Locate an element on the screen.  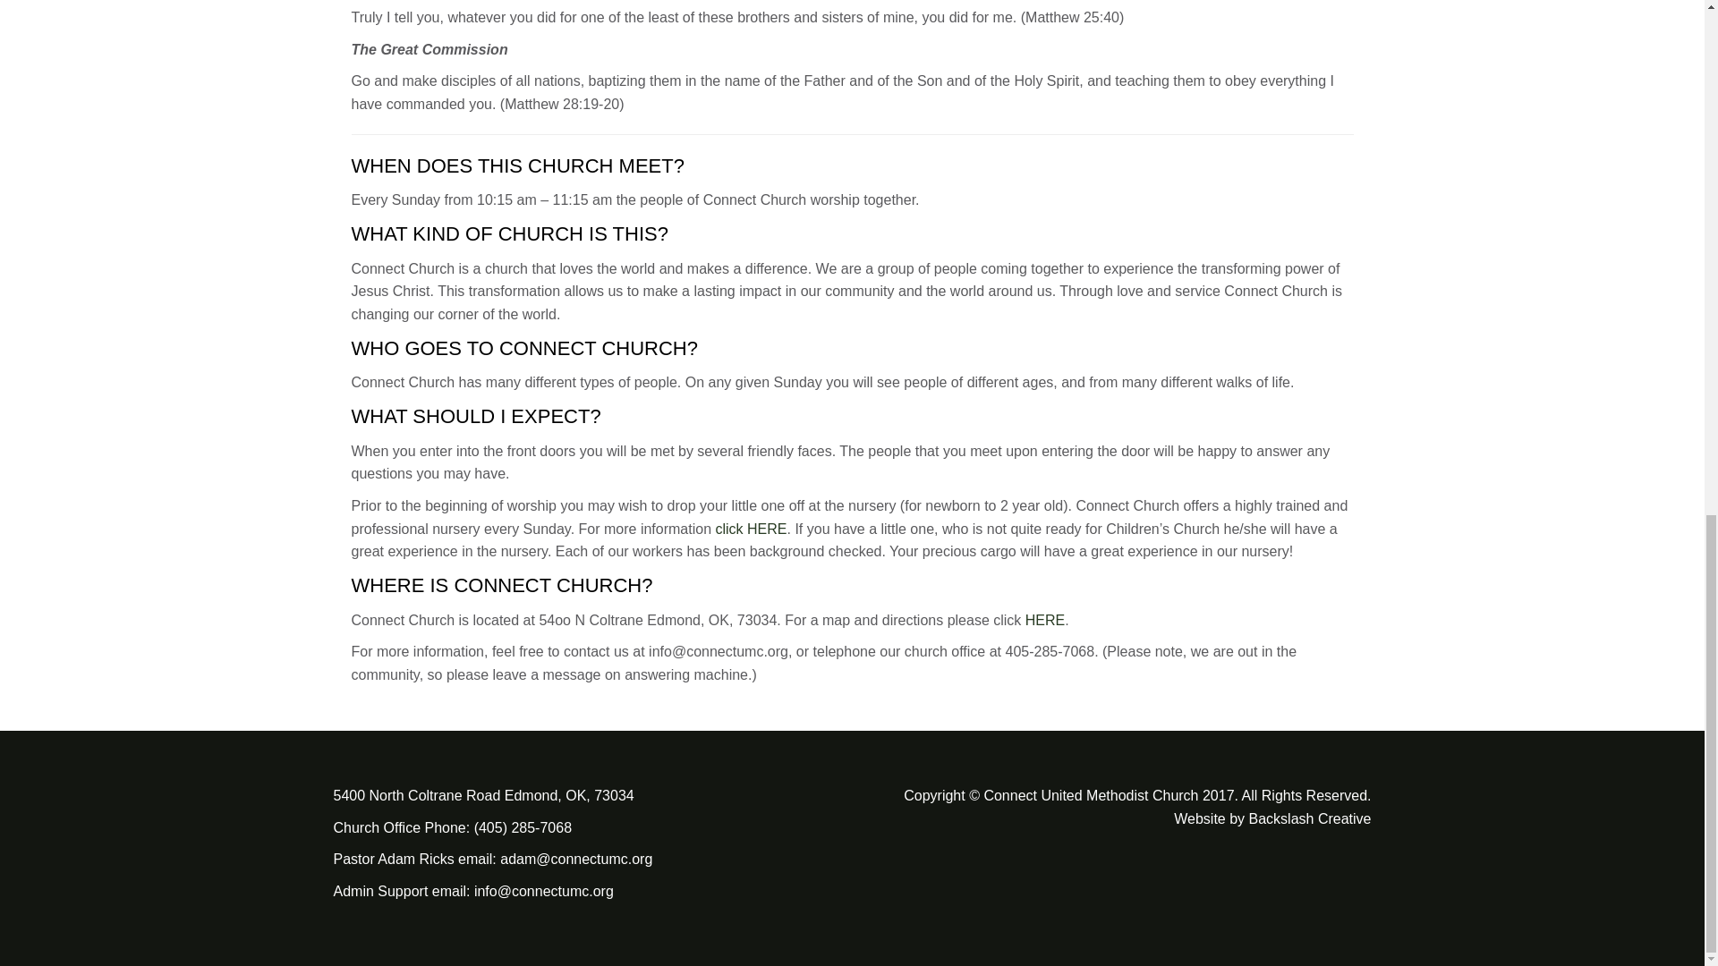
Children is located at coordinates (752, 530).